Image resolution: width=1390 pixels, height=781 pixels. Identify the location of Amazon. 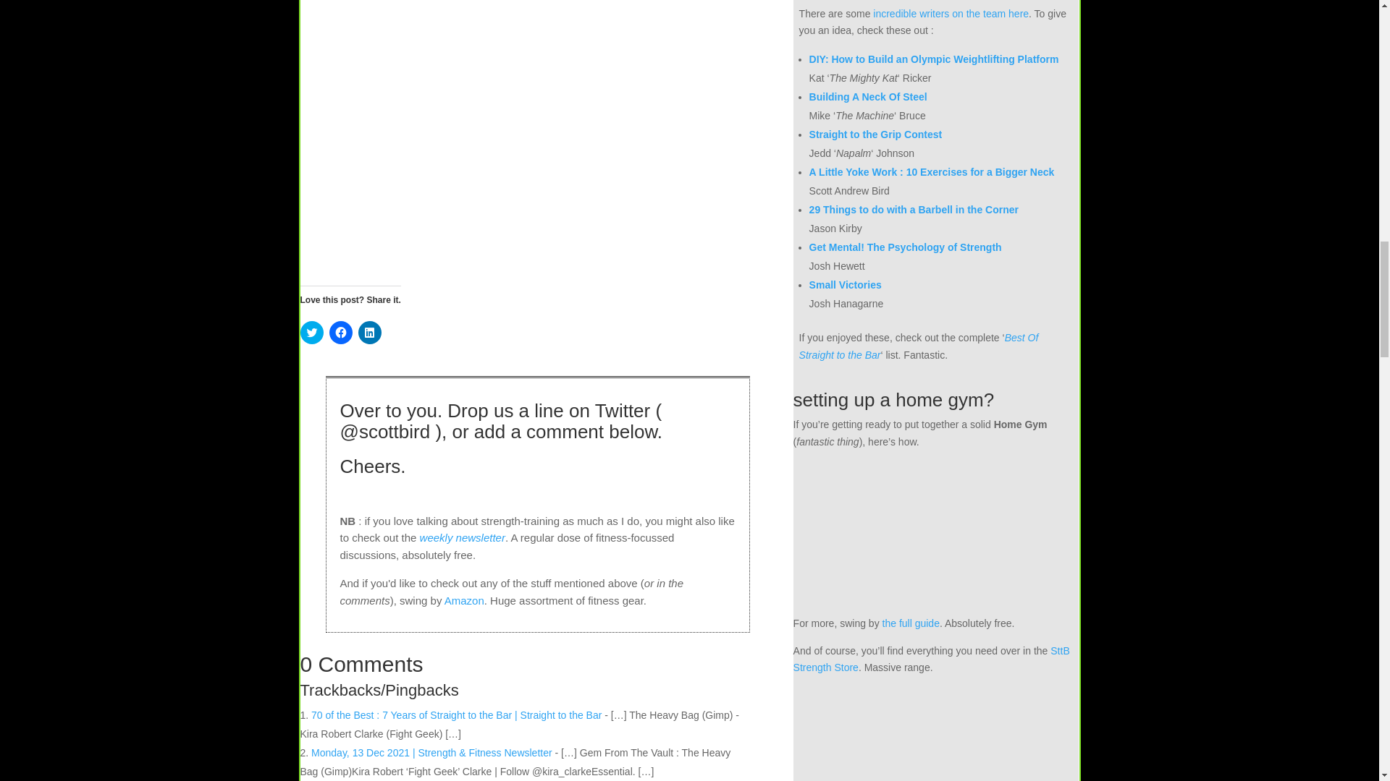
(464, 600).